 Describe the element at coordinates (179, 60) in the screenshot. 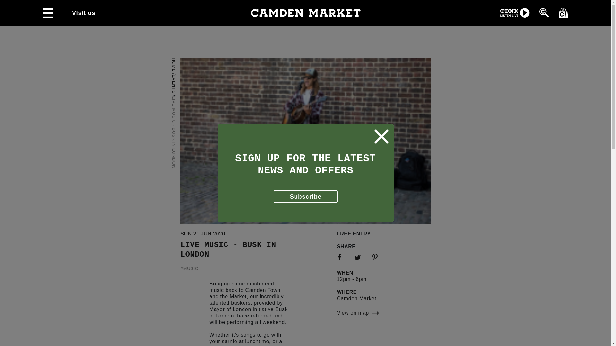

I see `HOME` at that location.